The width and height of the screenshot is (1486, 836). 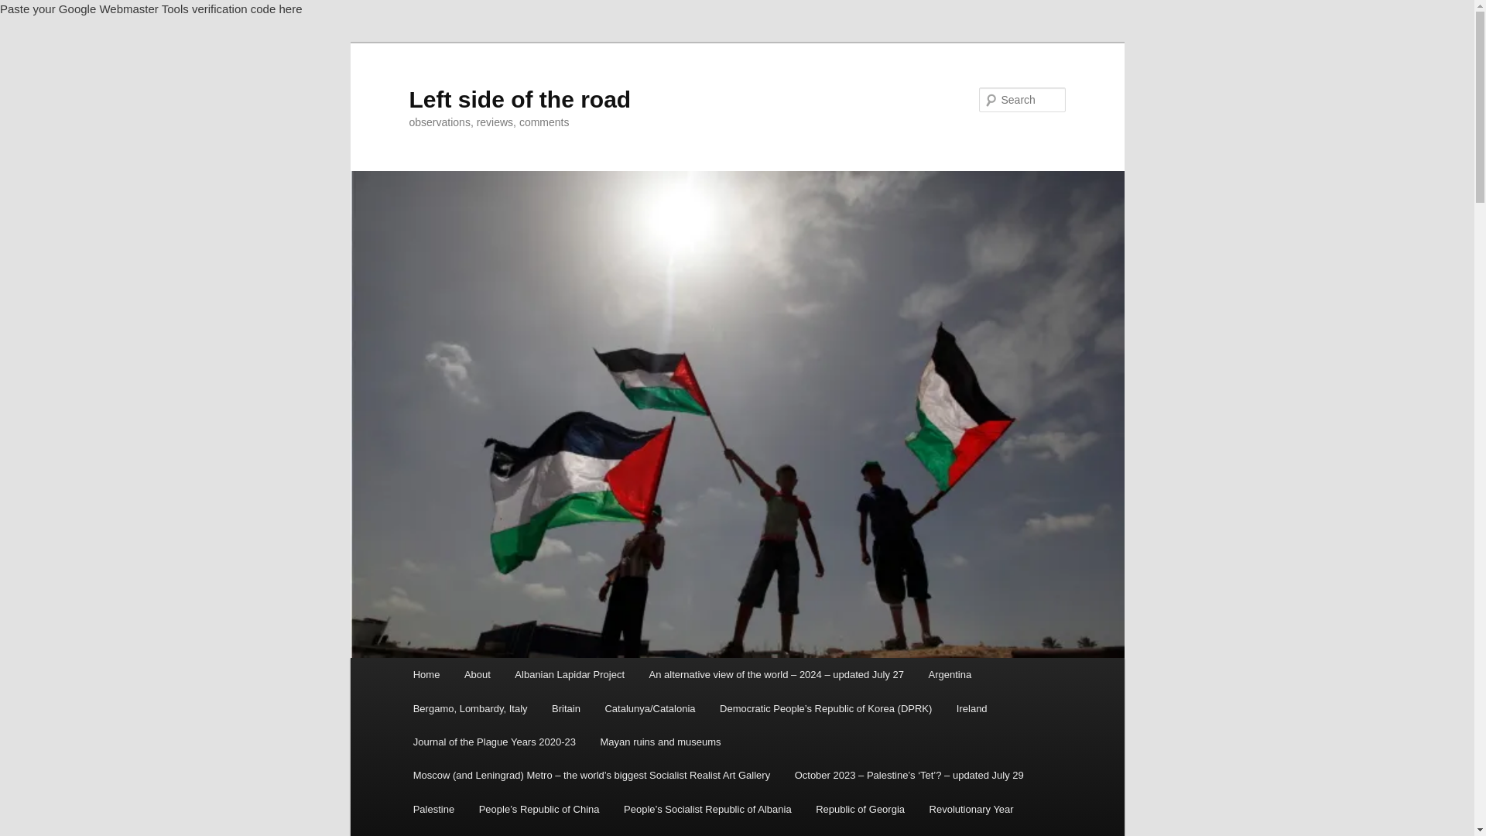 What do you see at coordinates (860, 809) in the screenshot?
I see `Republic of Georgia` at bounding box center [860, 809].